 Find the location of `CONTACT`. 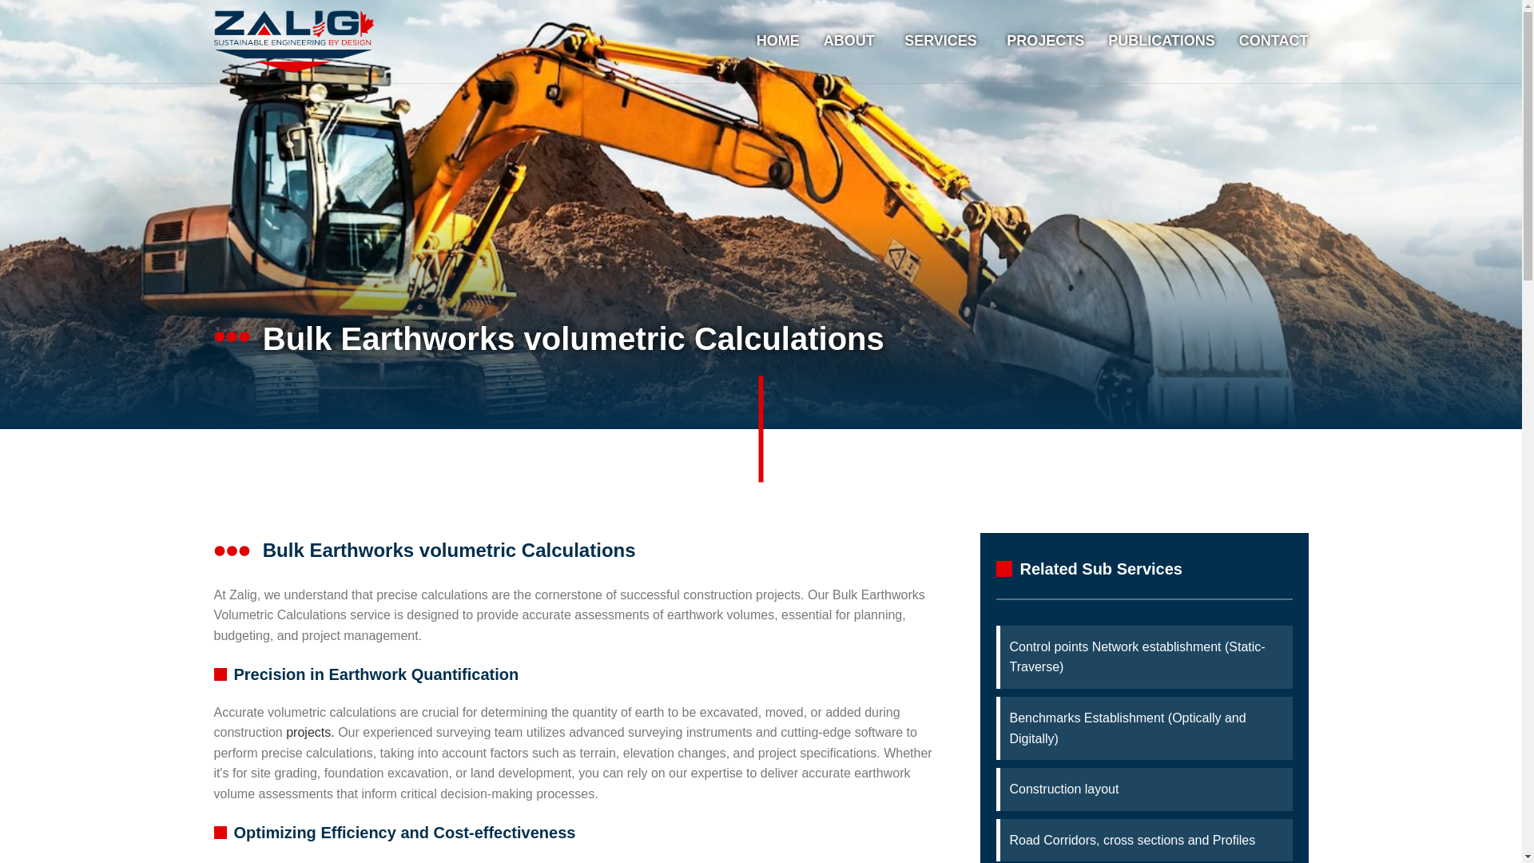

CONTACT is located at coordinates (1274, 42).